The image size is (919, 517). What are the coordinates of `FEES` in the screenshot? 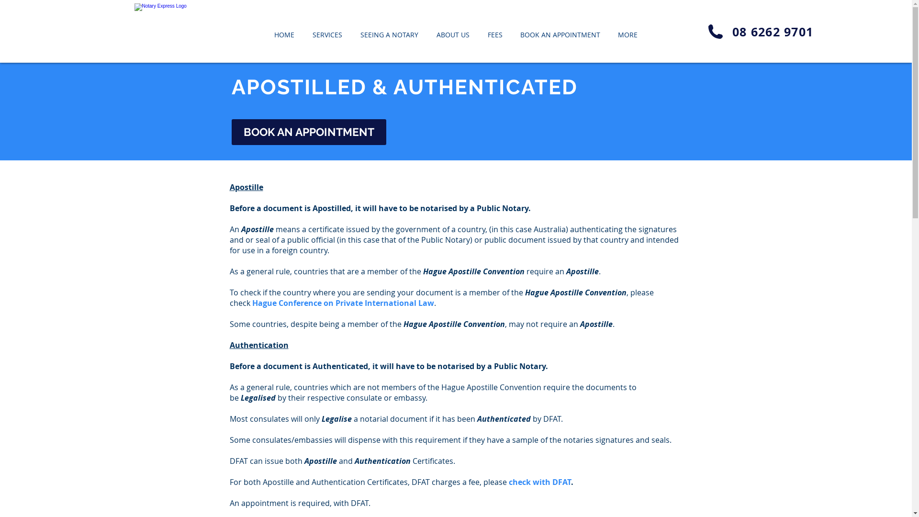 It's located at (495, 31).